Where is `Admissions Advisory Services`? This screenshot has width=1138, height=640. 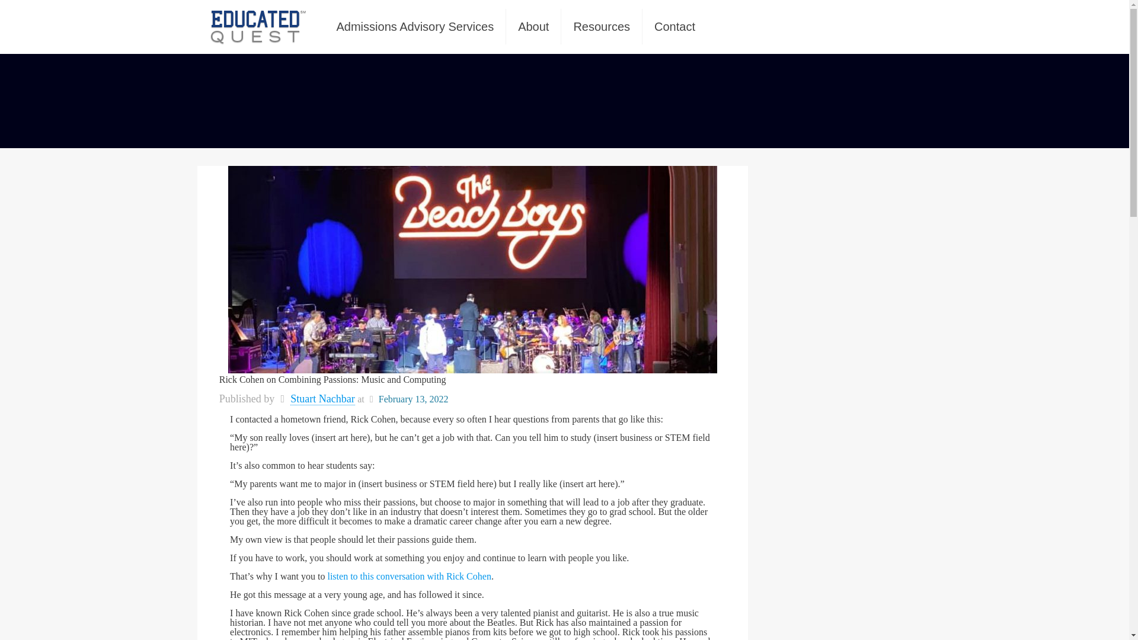
Admissions Advisory Services is located at coordinates (415, 26).